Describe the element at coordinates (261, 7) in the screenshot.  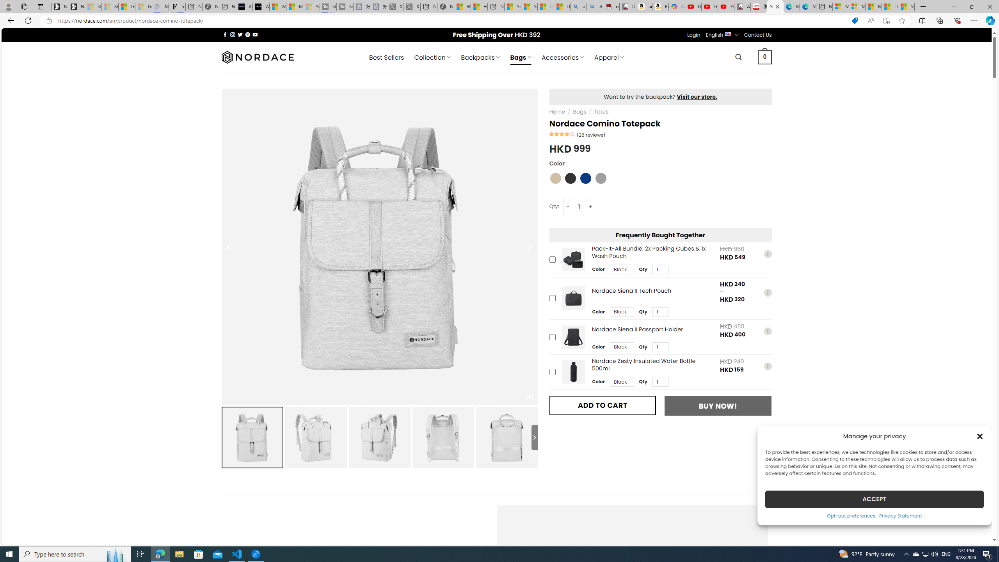
I see `What's the best AI voice generator? - voice.ai` at that location.